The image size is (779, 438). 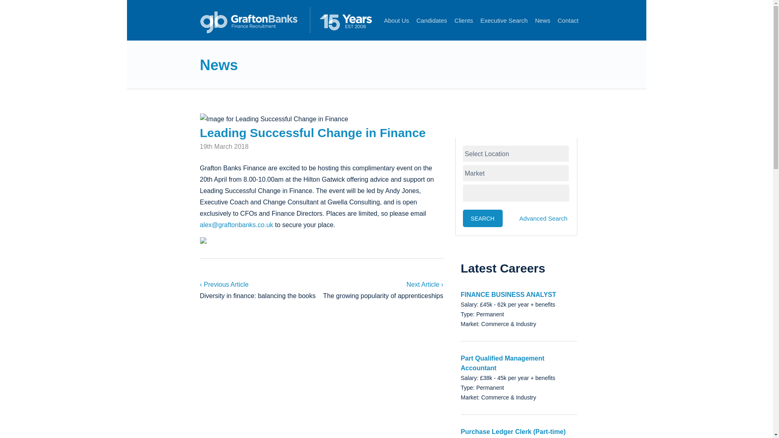 I want to click on Executive Search, so click(x=504, y=28).